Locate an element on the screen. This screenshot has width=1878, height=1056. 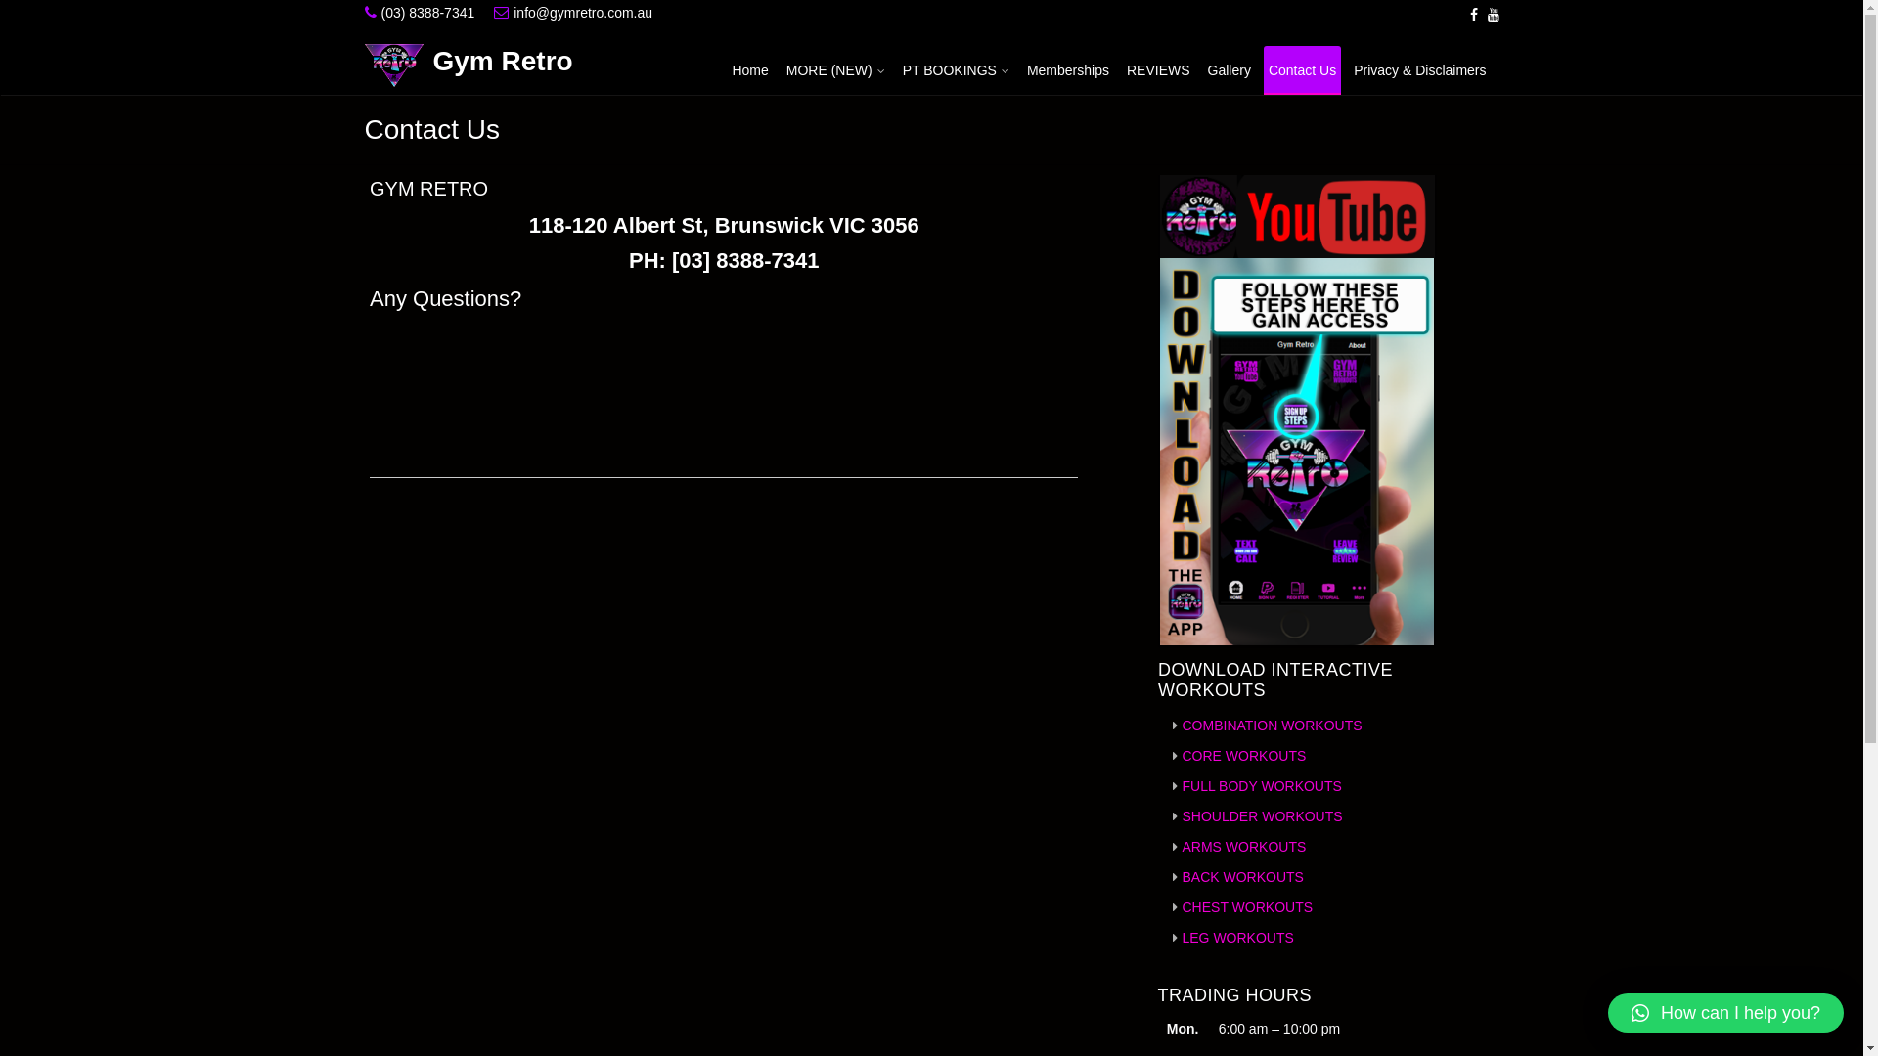
PT BOOKINGS is located at coordinates (957, 70).